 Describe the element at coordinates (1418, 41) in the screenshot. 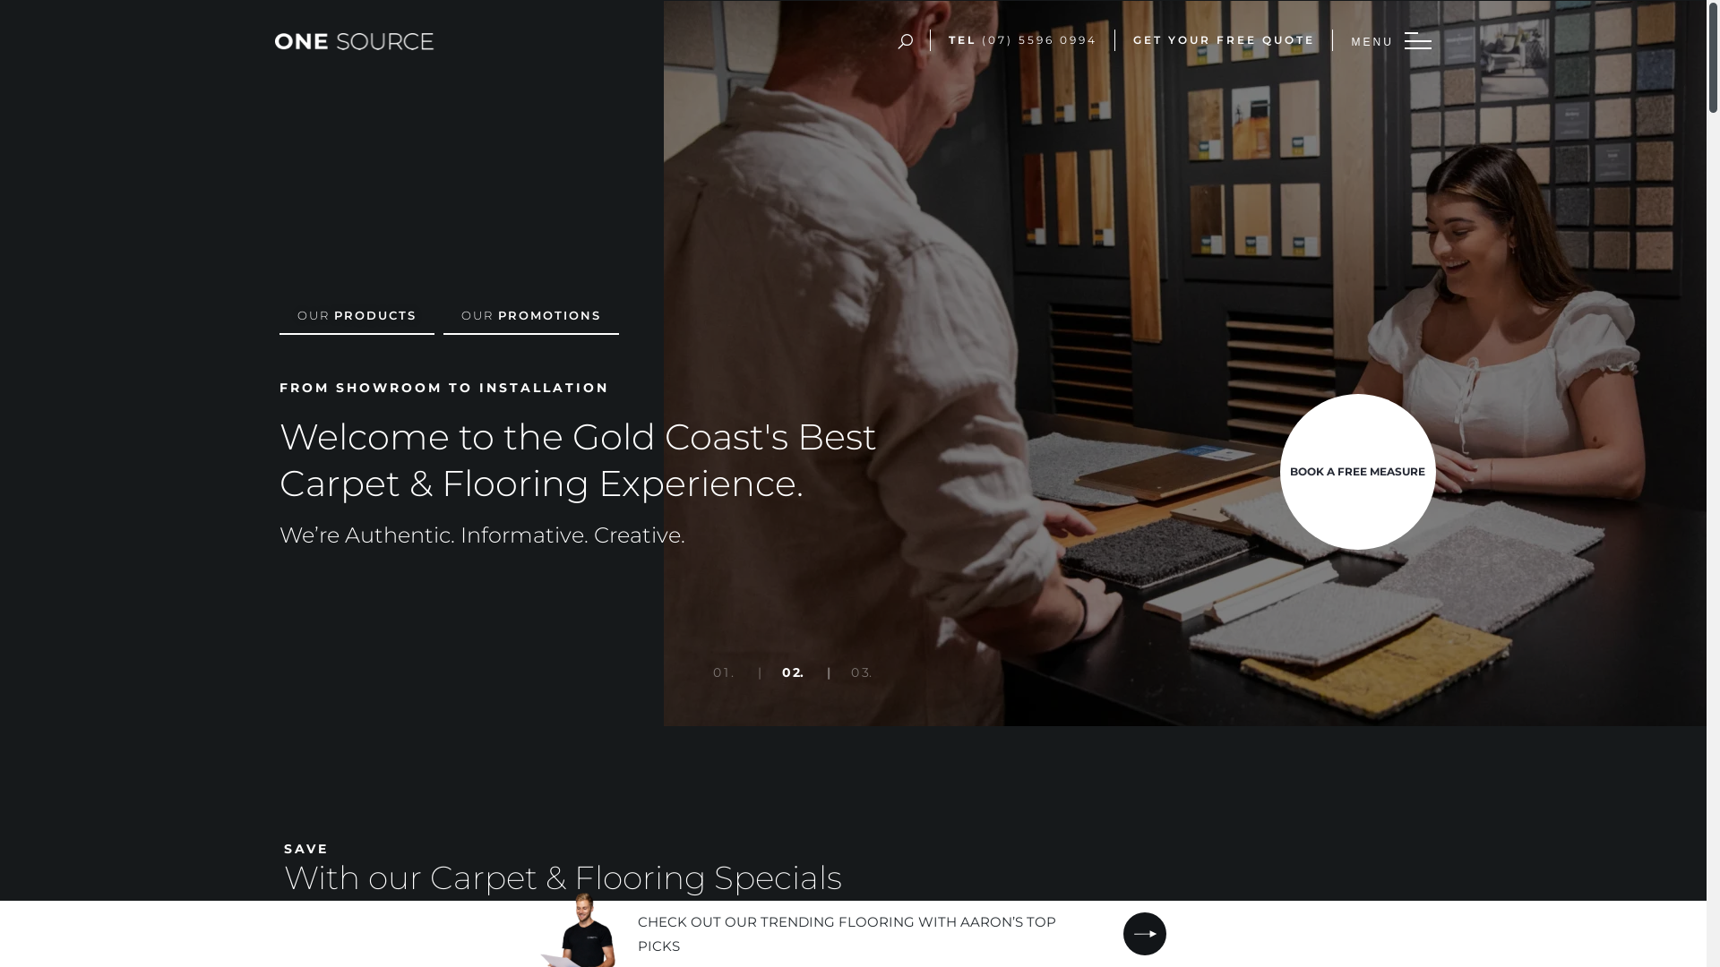

I see `MENU` at that location.